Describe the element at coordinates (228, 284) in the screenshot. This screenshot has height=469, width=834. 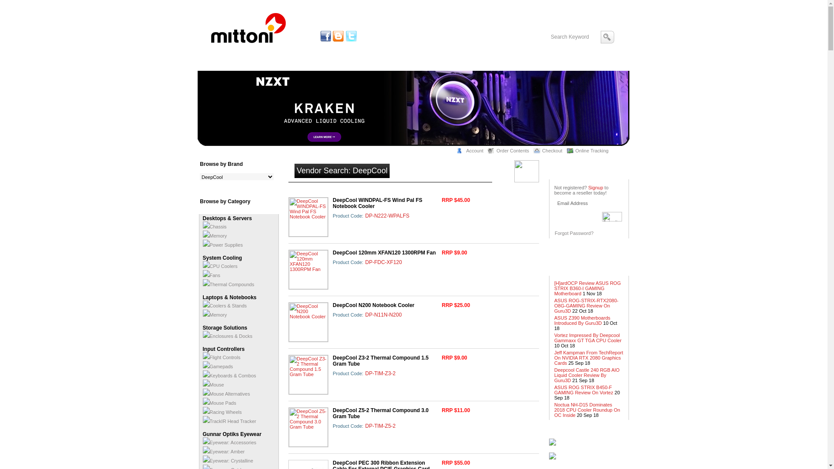
I see `Thermal Compounds` at that location.